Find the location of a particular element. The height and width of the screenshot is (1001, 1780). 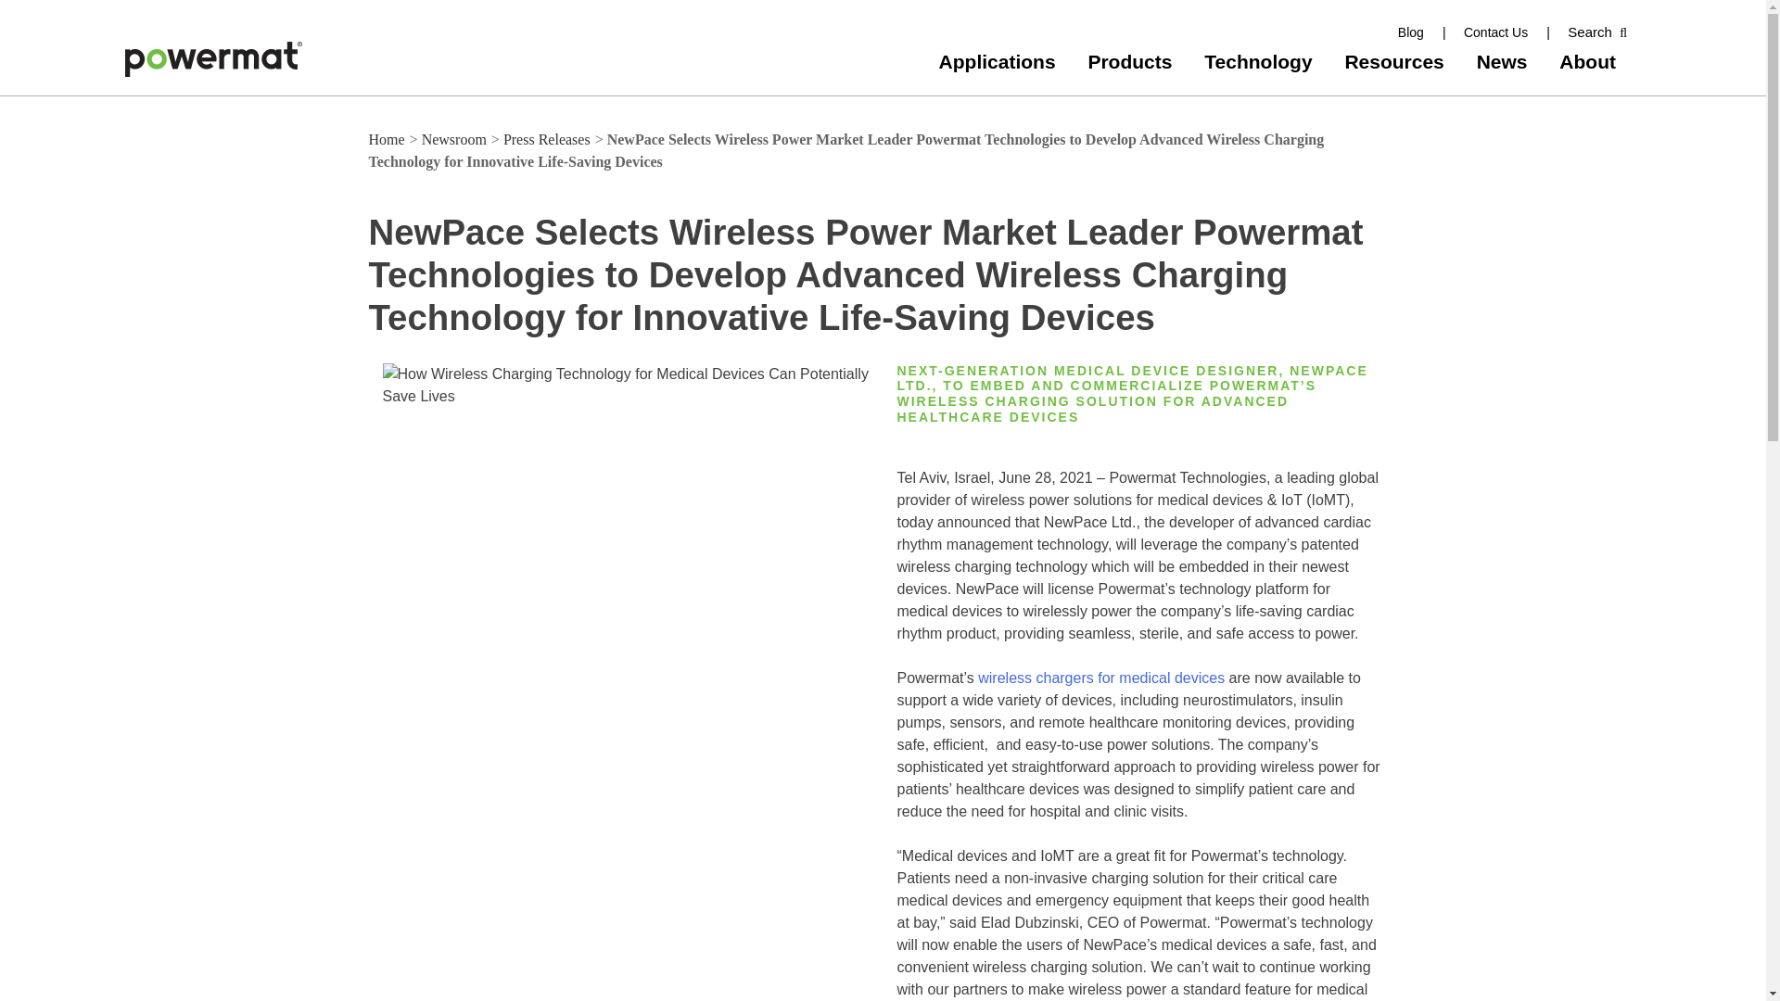

News is located at coordinates (1499, 61).